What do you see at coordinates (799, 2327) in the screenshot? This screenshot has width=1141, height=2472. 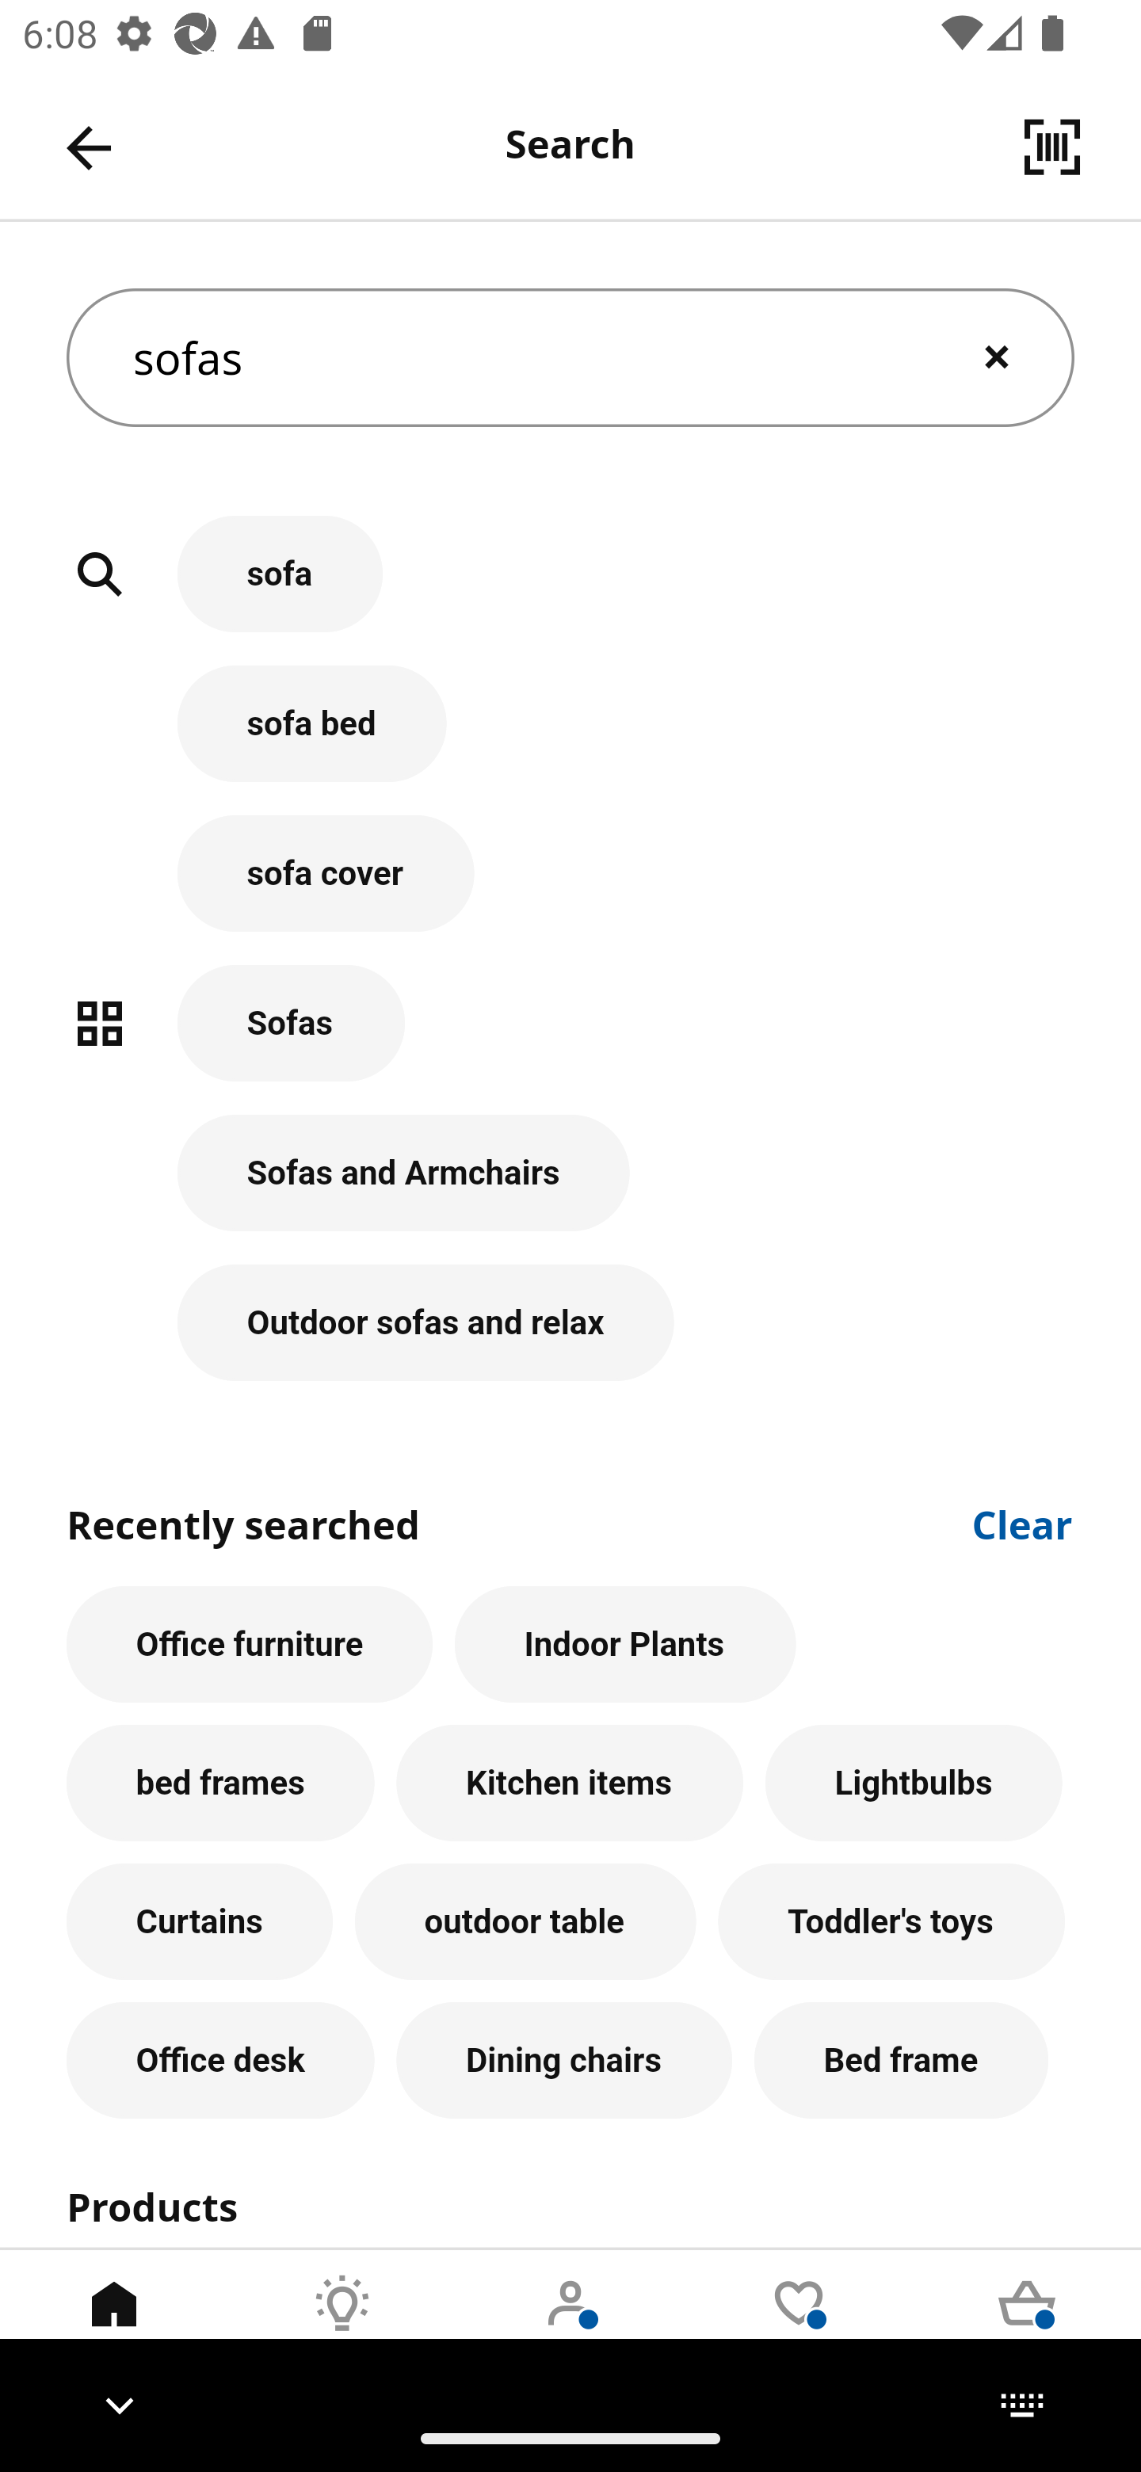 I see `Wishlist
Tab 4 of 5` at bounding box center [799, 2327].